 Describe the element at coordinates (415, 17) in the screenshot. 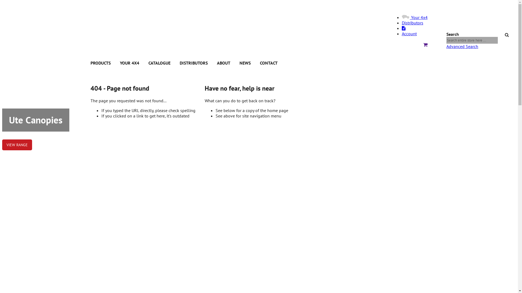

I see `Your 4x4` at that location.